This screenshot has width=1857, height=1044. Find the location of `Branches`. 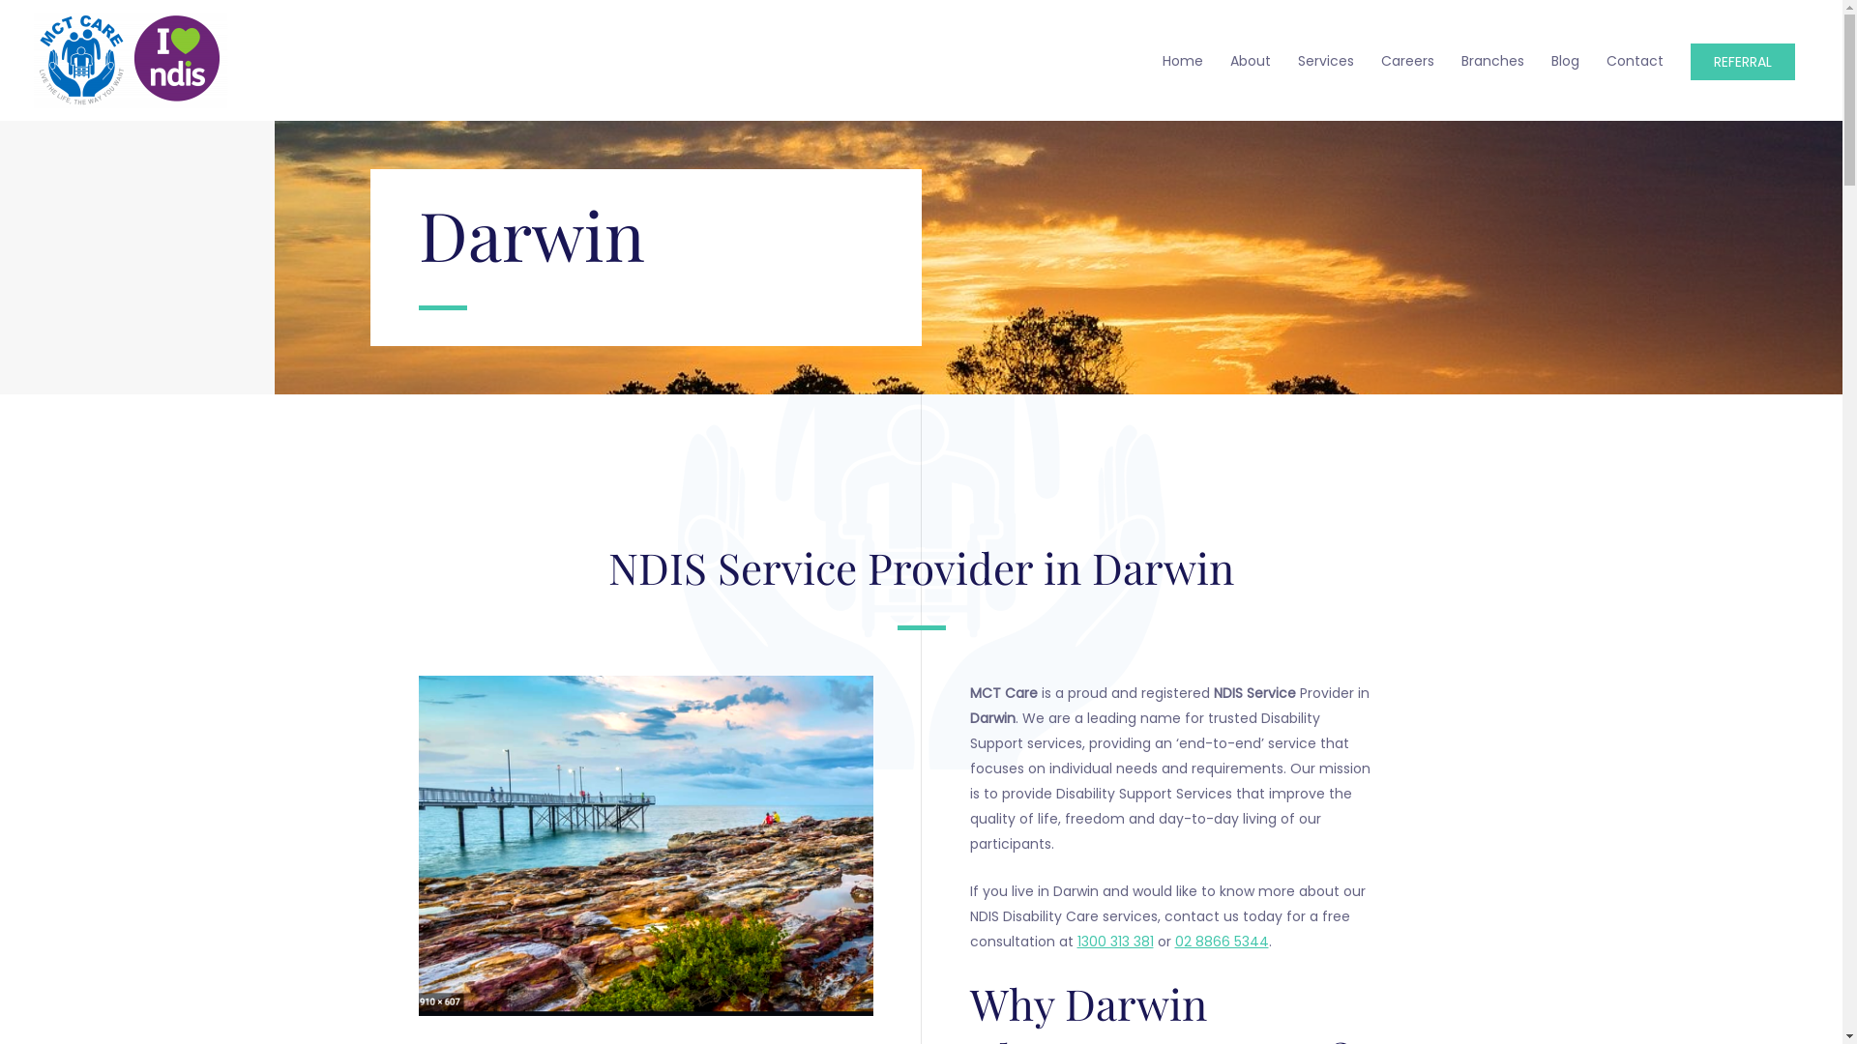

Branches is located at coordinates (1493, 60).